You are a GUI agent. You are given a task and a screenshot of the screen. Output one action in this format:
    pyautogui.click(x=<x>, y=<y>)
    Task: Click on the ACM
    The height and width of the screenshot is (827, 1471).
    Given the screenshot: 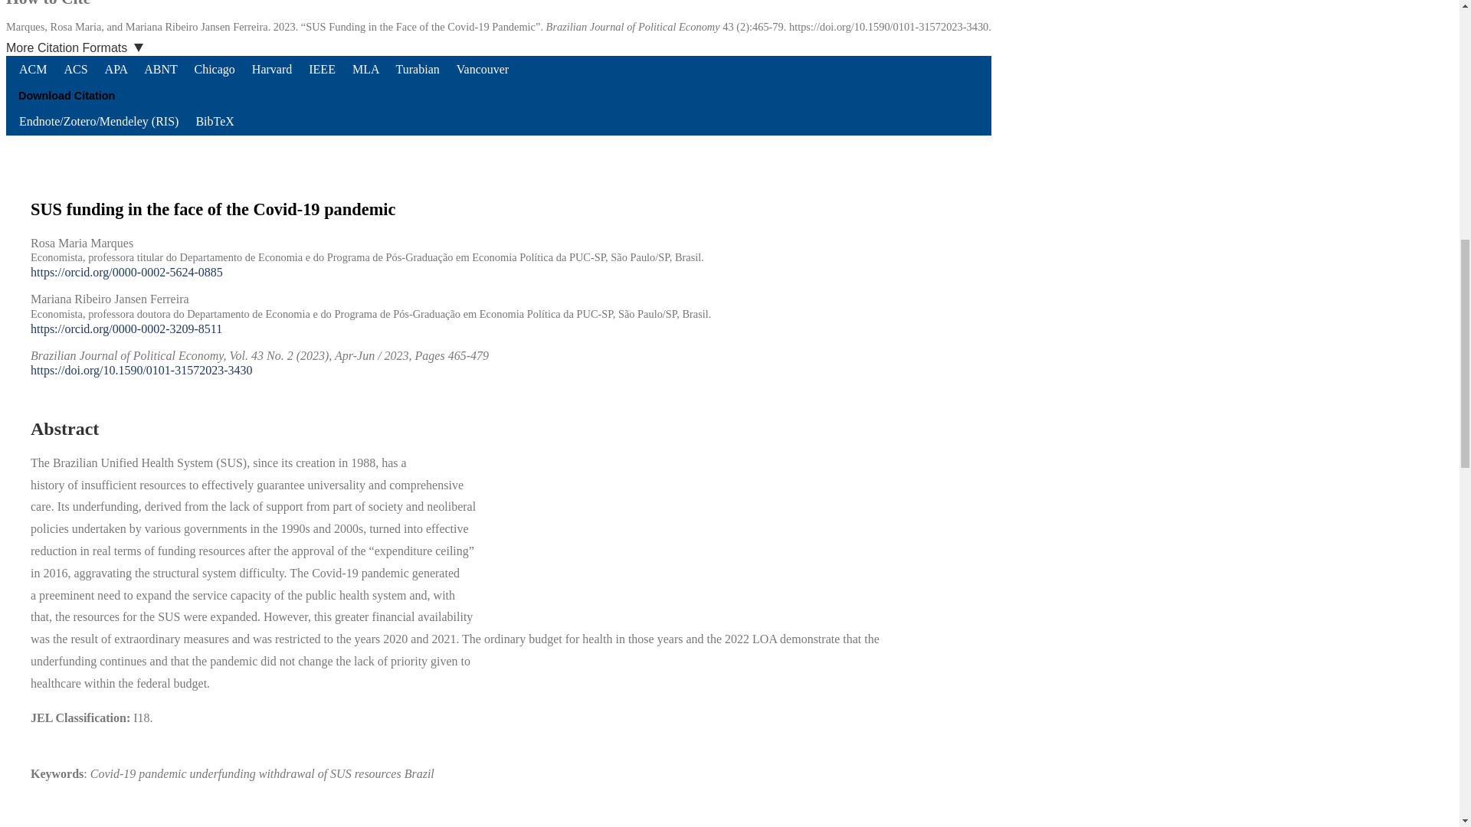 What is the action you would take?
    pyautogui.click(x=34, y=69)
    